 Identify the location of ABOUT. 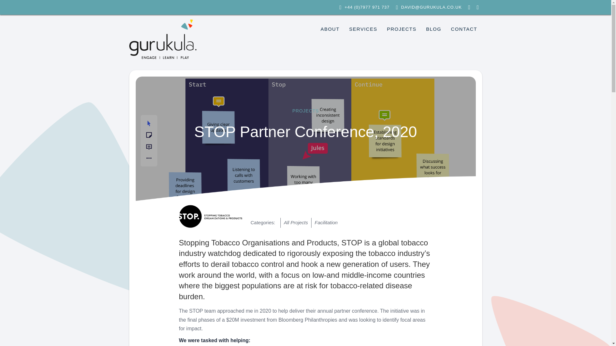
(330, 29).